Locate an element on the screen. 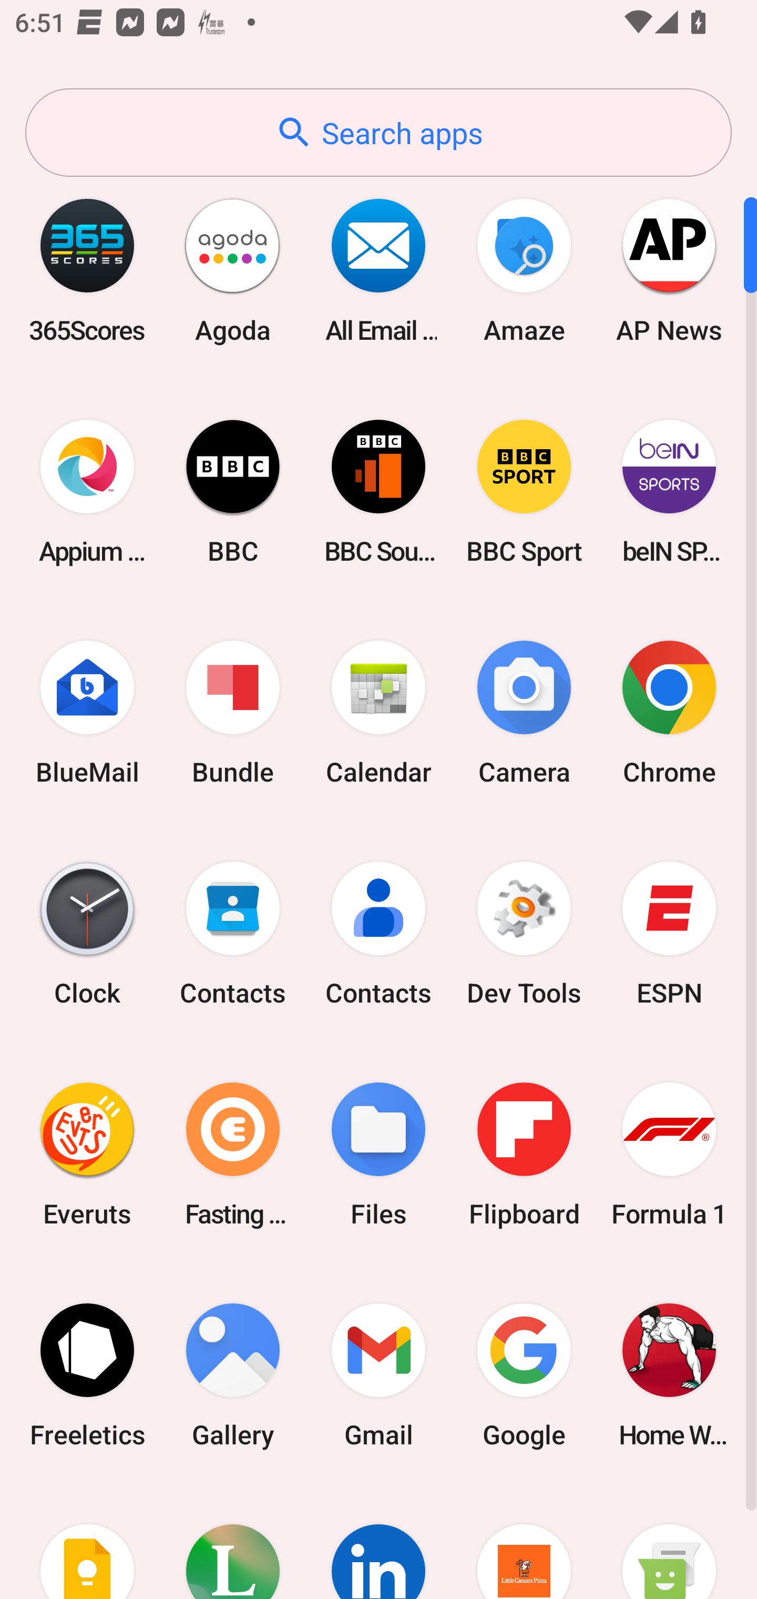 The width and height of the screenshot is (757, 1599). Files is located at coordinates (378, 1154).